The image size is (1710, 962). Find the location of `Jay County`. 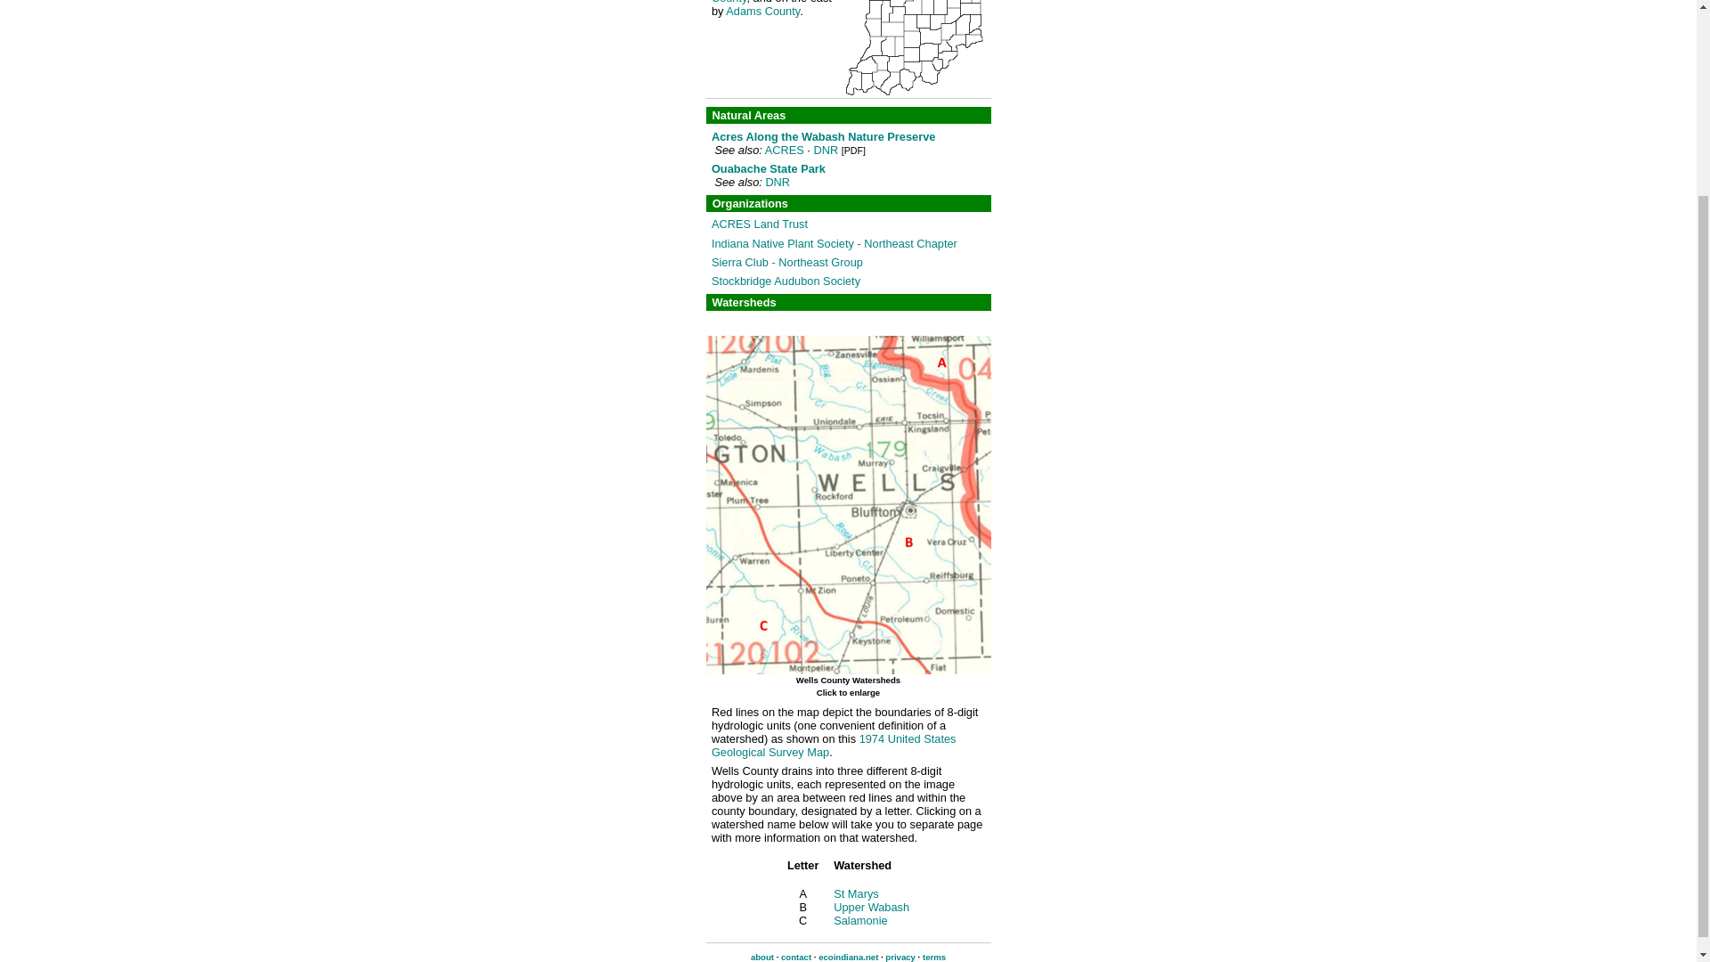

Jay County is located at coordinates (776, 2).